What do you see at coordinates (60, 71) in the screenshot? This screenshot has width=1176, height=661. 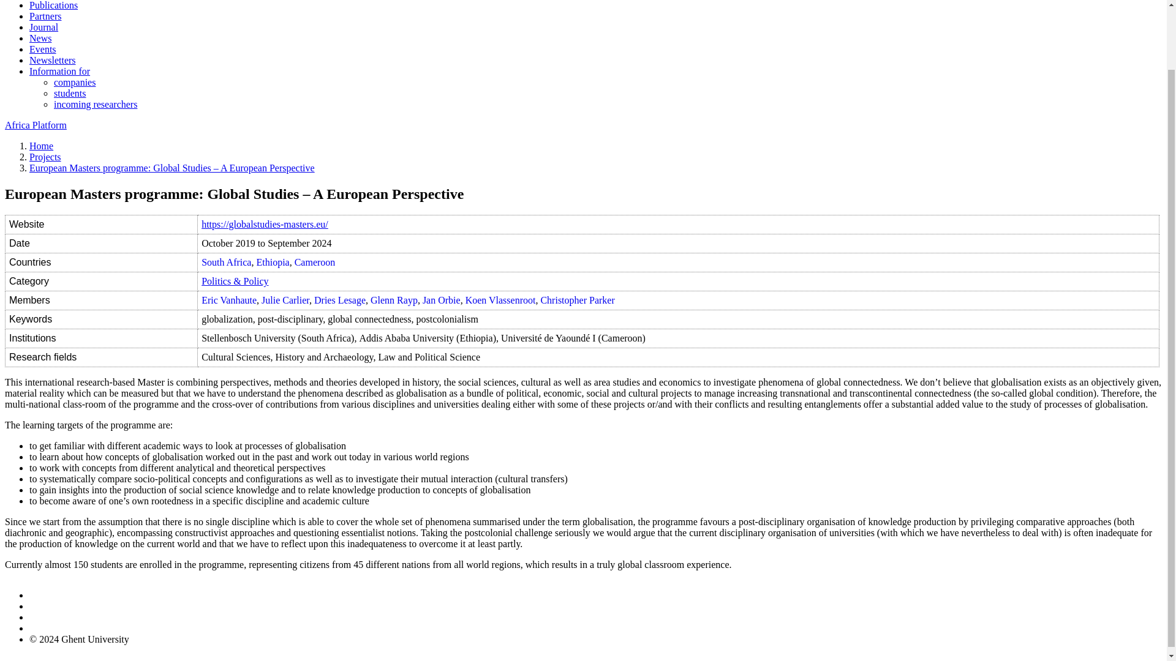 I see `Information for` at bounding box center [60, 71].